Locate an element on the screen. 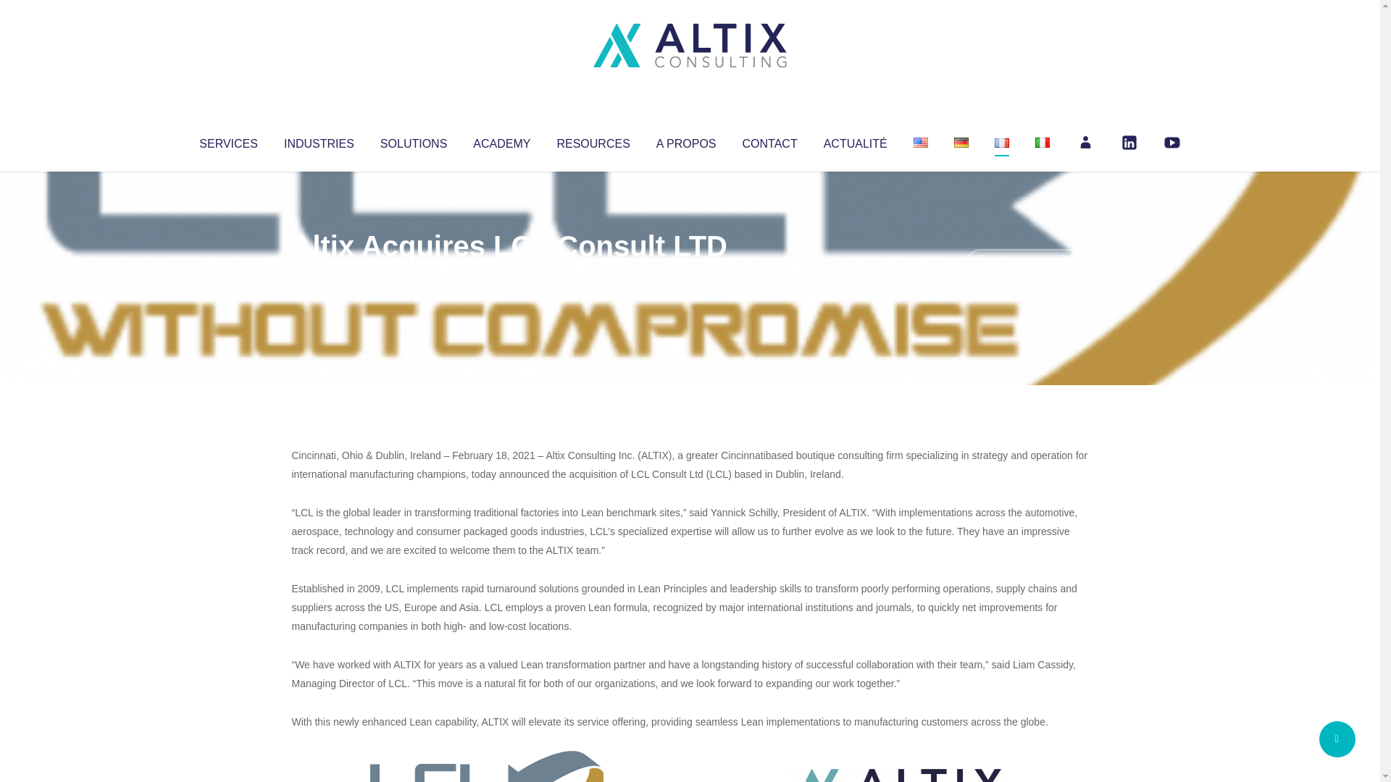 The image size is (1391, 782). RESOURCES is located at coordinates (593, 140).